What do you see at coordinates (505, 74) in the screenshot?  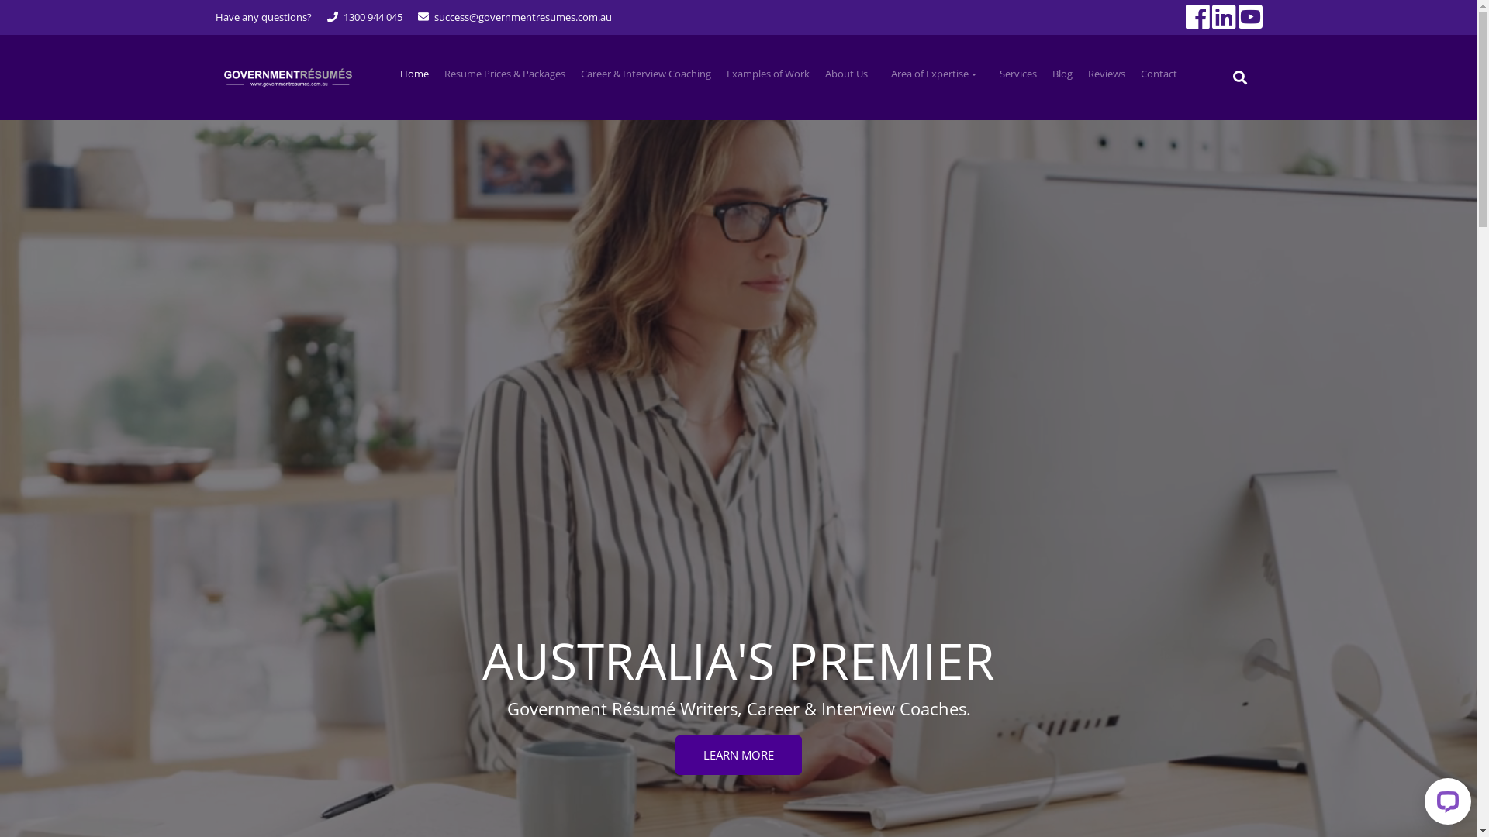 I see `Resume Prices & Packages` at bounding box center [505, 74].